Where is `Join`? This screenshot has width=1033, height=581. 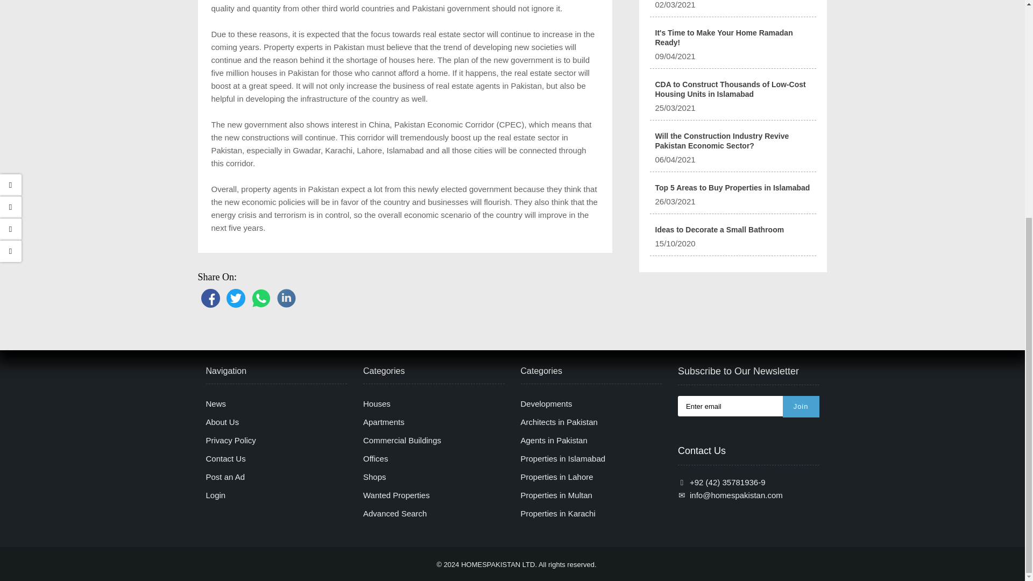 Join is located at coordinates (801, 407).